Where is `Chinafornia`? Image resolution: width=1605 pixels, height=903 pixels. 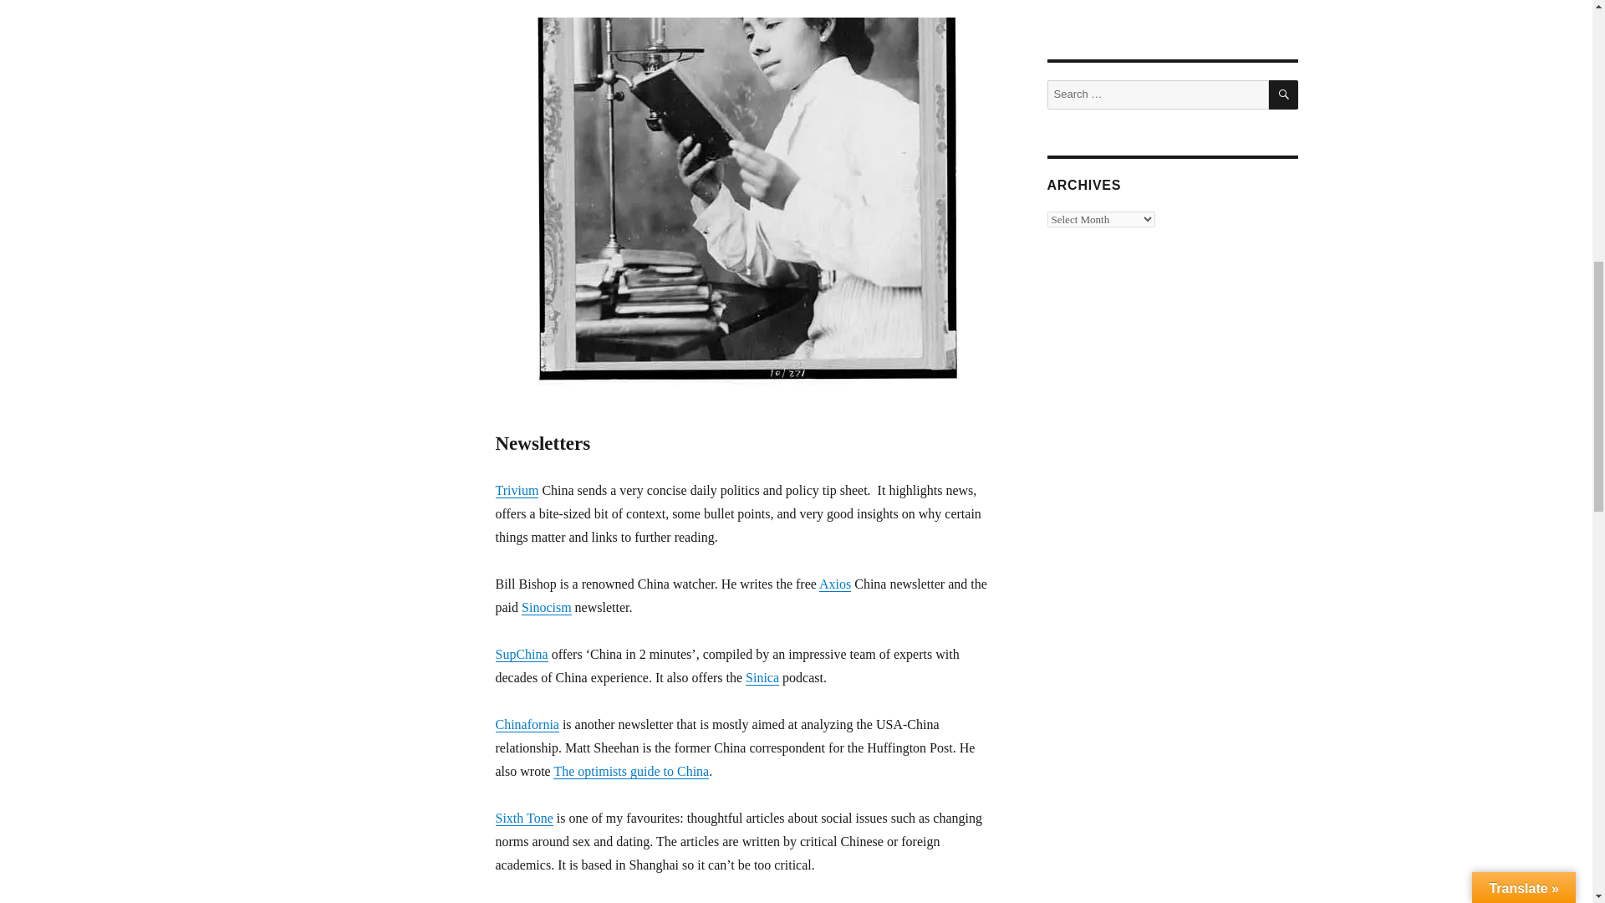 Chinafornia is located at coordinates (527, 724).